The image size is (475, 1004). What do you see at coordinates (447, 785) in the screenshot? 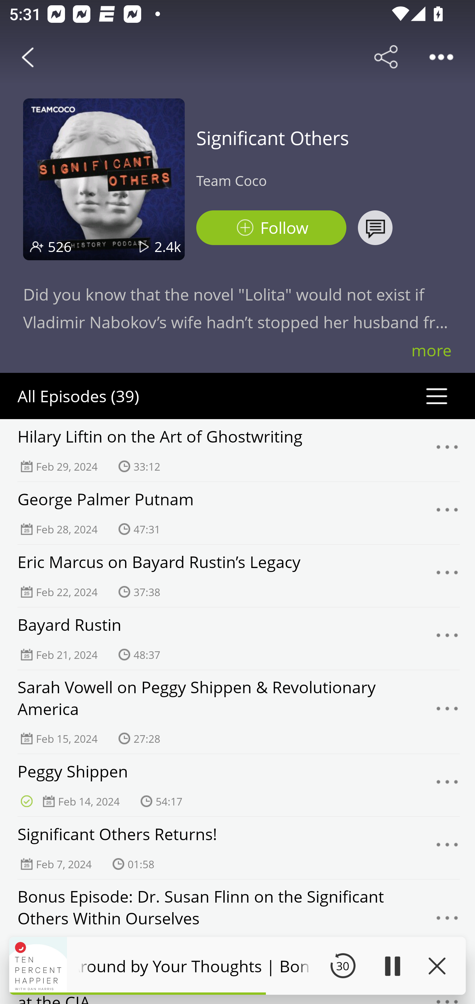
I see `Menu` at bounding box center [447, 785].